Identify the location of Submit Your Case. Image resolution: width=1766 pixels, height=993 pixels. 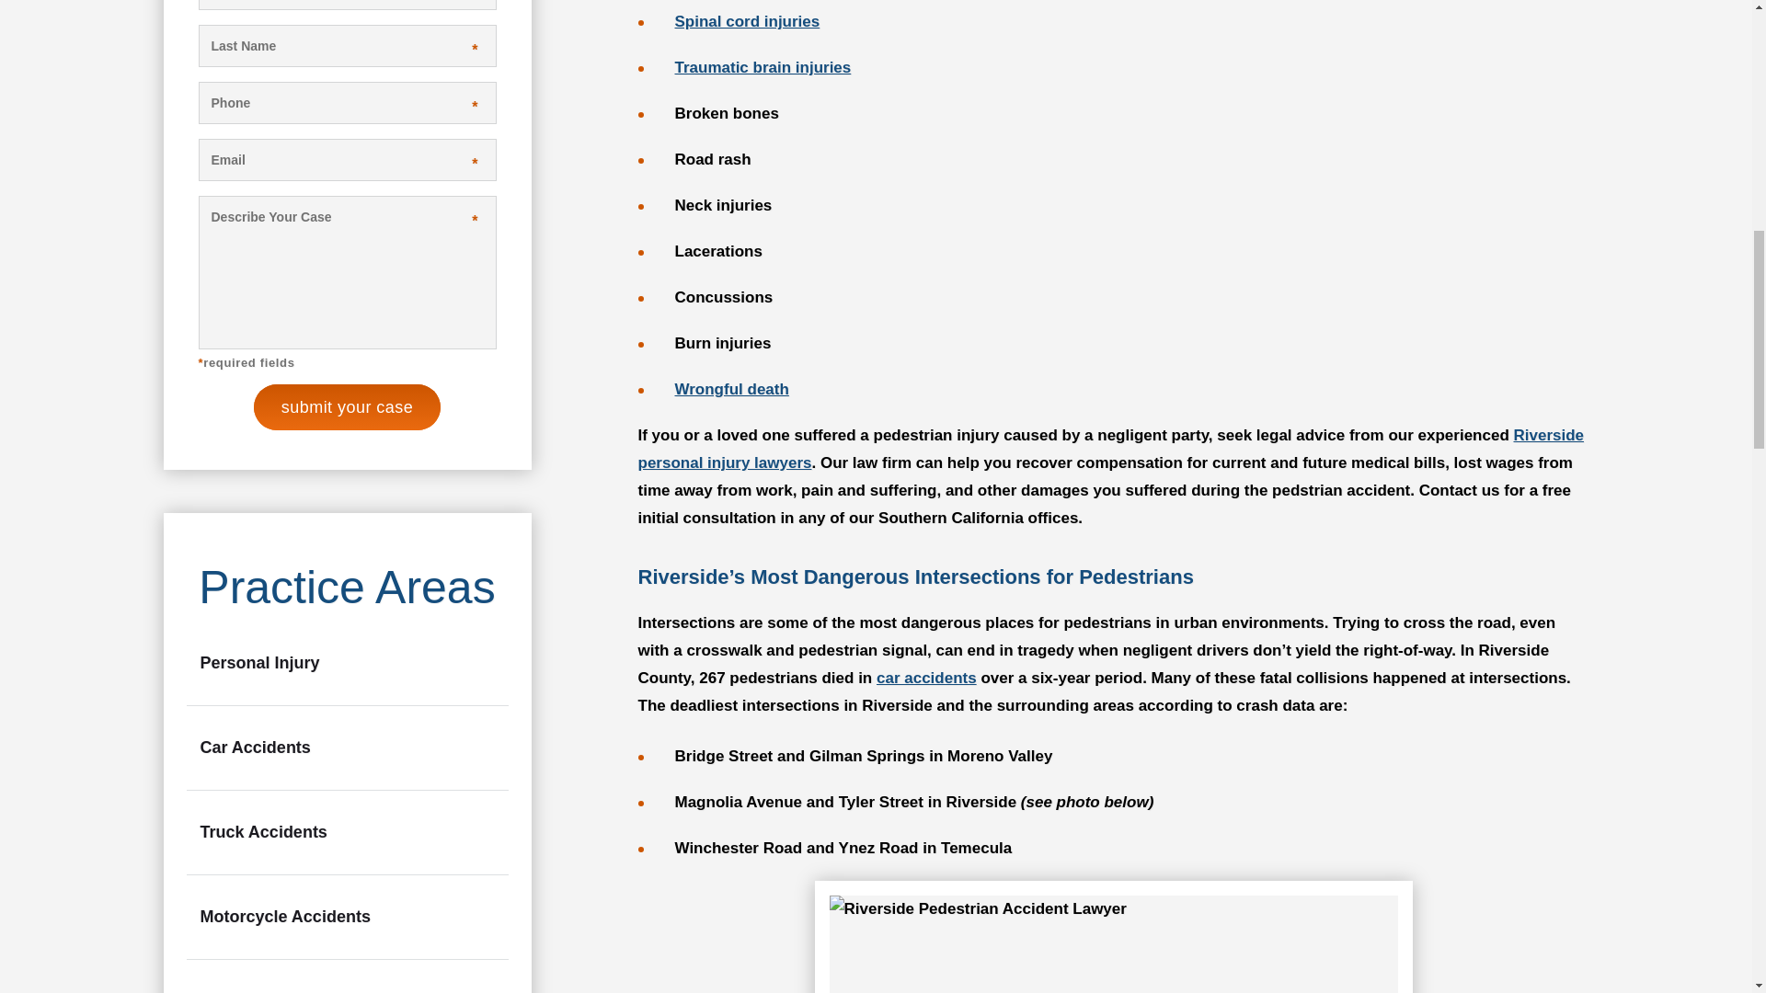
(347, 406).